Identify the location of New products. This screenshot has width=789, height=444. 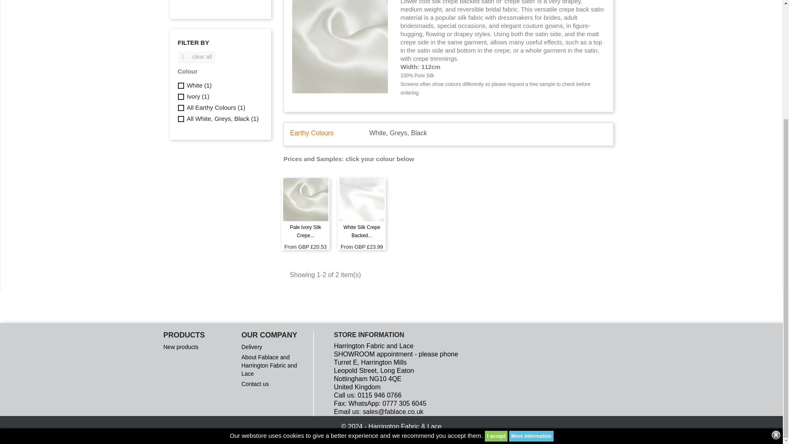
(181, 347).